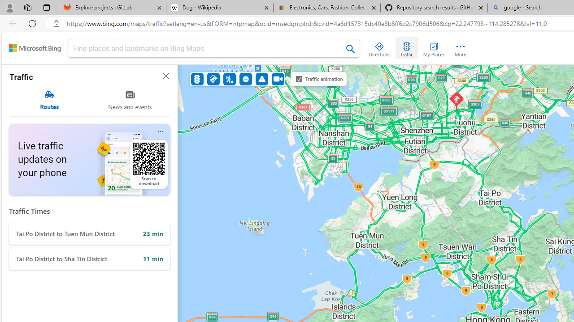 Image resolution: width=574 pixels, height=322 pixels. I want to click on Routes, so click(49, 100).